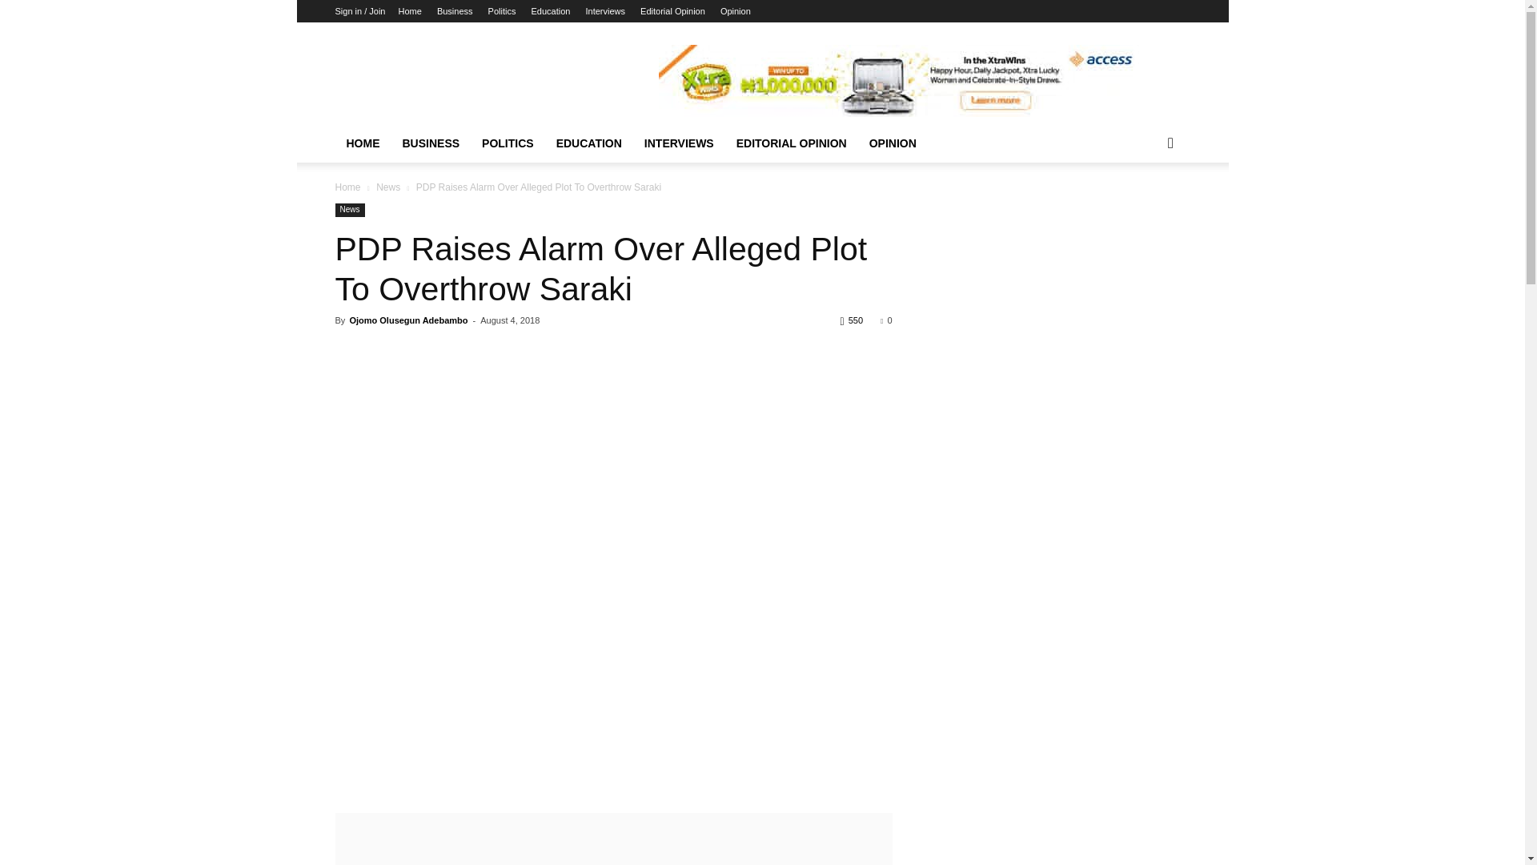 Image resolution: width=1537 pixels, height=865 pixels. What do you see at coordinates (551, 11) in the screenshot?
I see `Education` at bounding box center [551, 11].